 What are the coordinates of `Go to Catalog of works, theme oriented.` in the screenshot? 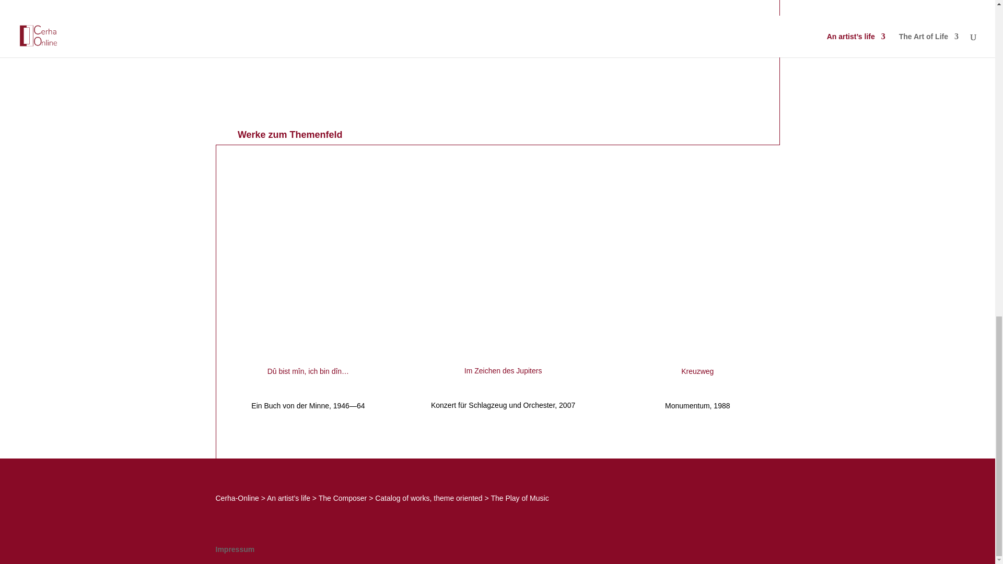 It's located at (428, 498).